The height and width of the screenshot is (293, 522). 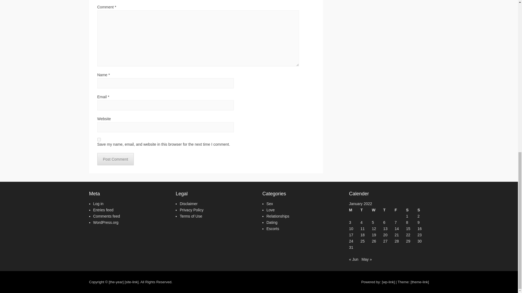 I want to click on Log in, so click(x=98, y=204).